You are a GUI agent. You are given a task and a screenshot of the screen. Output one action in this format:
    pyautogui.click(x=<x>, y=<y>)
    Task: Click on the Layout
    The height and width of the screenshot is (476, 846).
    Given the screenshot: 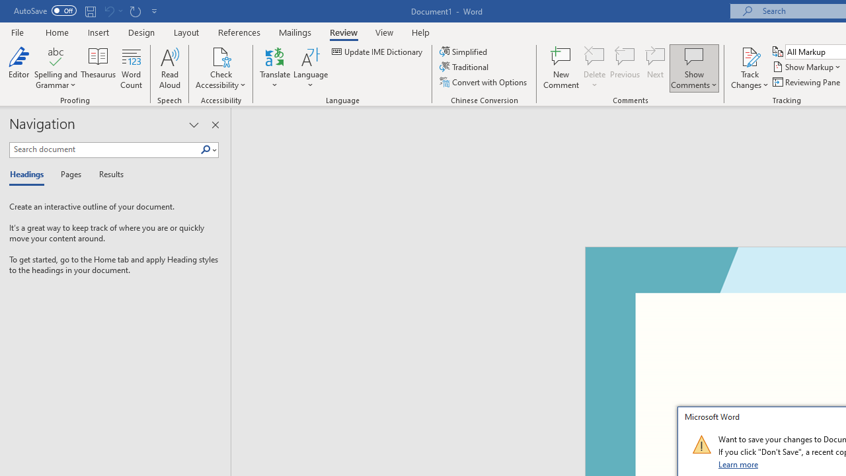 What is the action you would take?
    pyautogui.click(x=186, y=32)
    